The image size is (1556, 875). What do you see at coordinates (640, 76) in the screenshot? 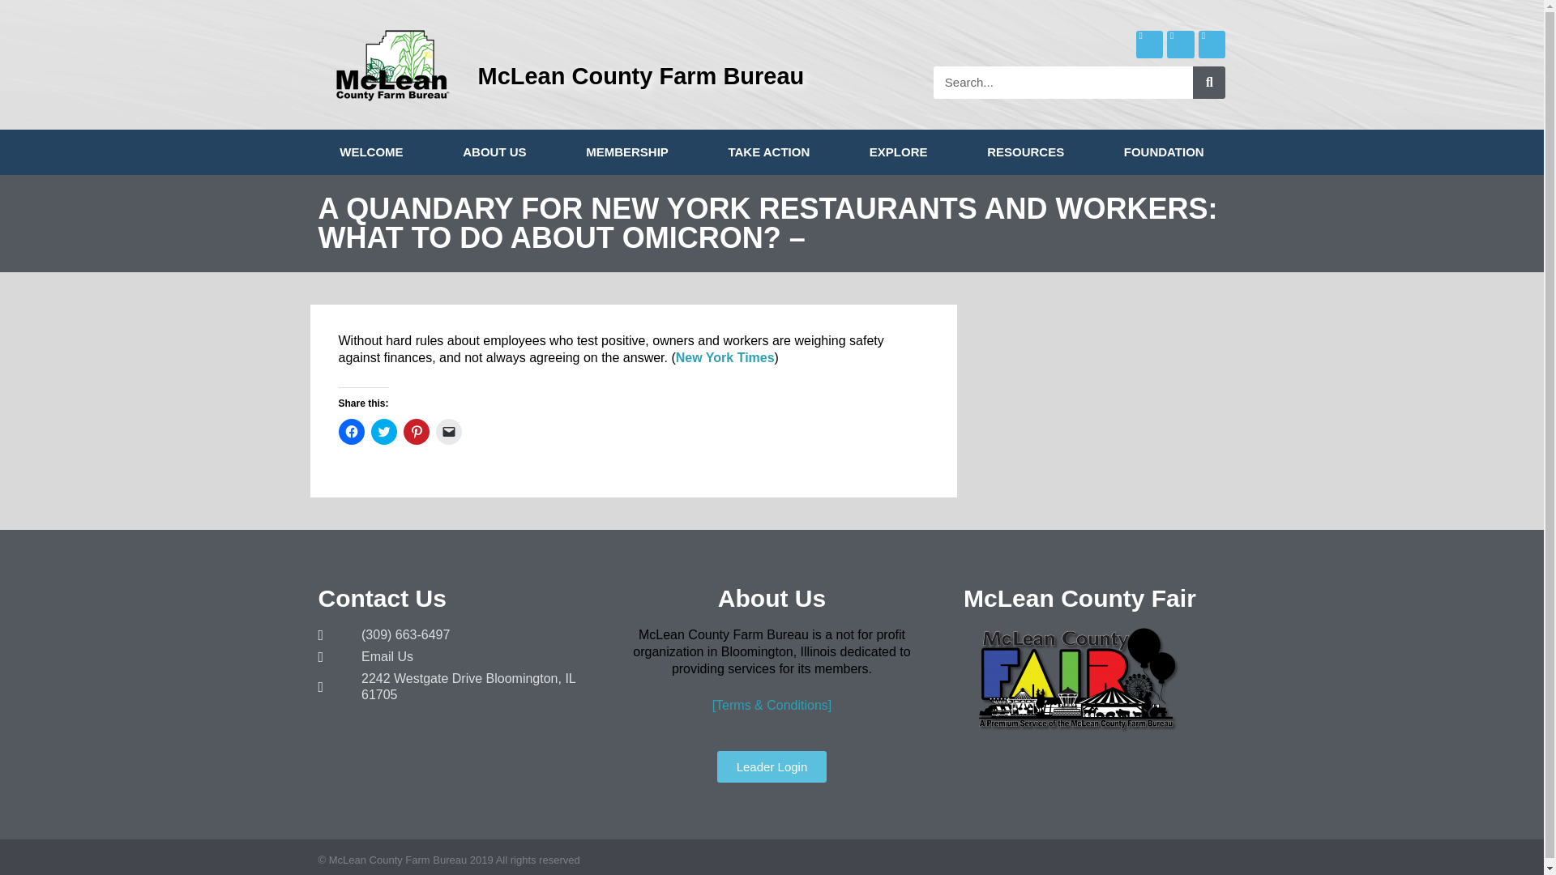
I see `McLean County Farm Bureau` at bounding box center [640, 76].